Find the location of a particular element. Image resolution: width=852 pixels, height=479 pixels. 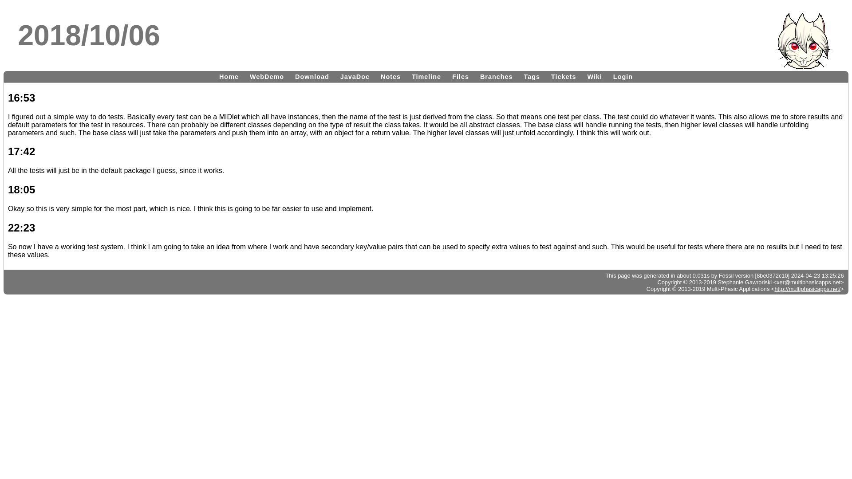

JavaDoc is located at coordinates (355, 76).